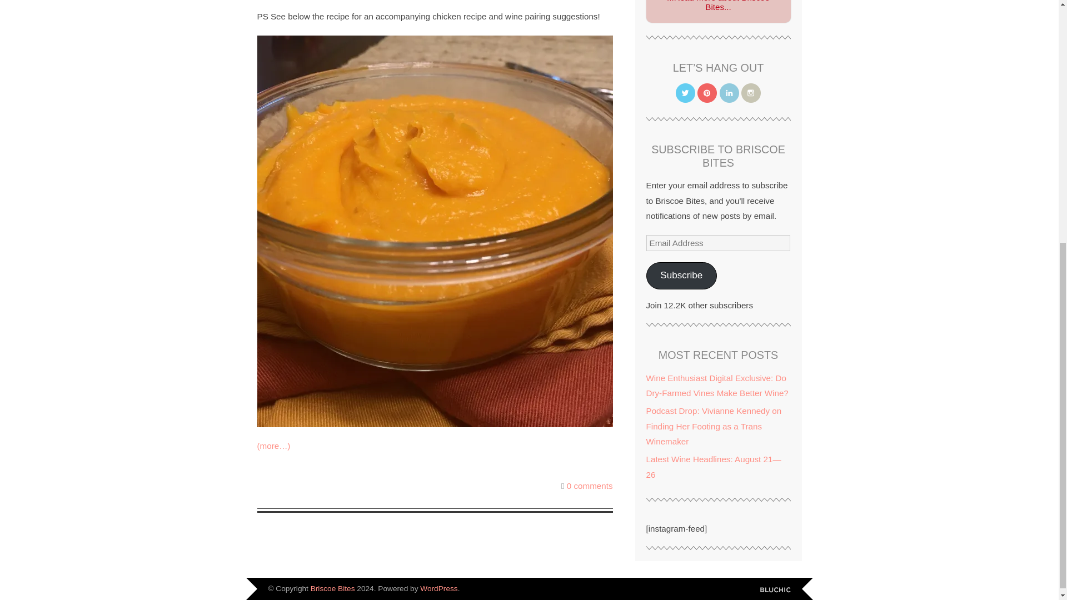 This screenshot has width=1067, height=600. Describe the element at coordinates (729, 93) in the screenshot. I see `LinkedIn` at that location.